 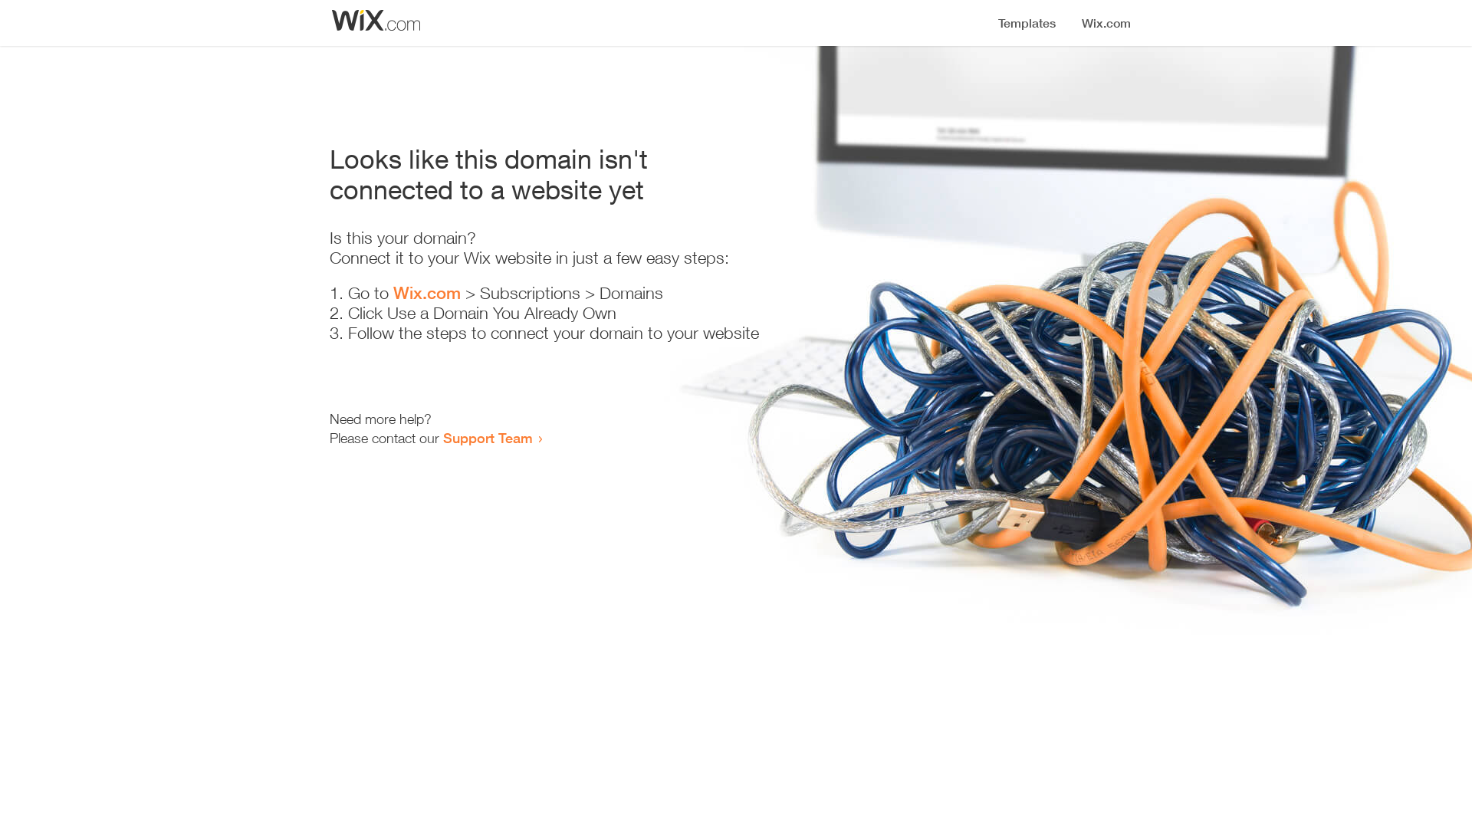 What do you see at coordinates (427, 293) in the screenshot?
I see `Wix.com` at bounding box center [427, 293].